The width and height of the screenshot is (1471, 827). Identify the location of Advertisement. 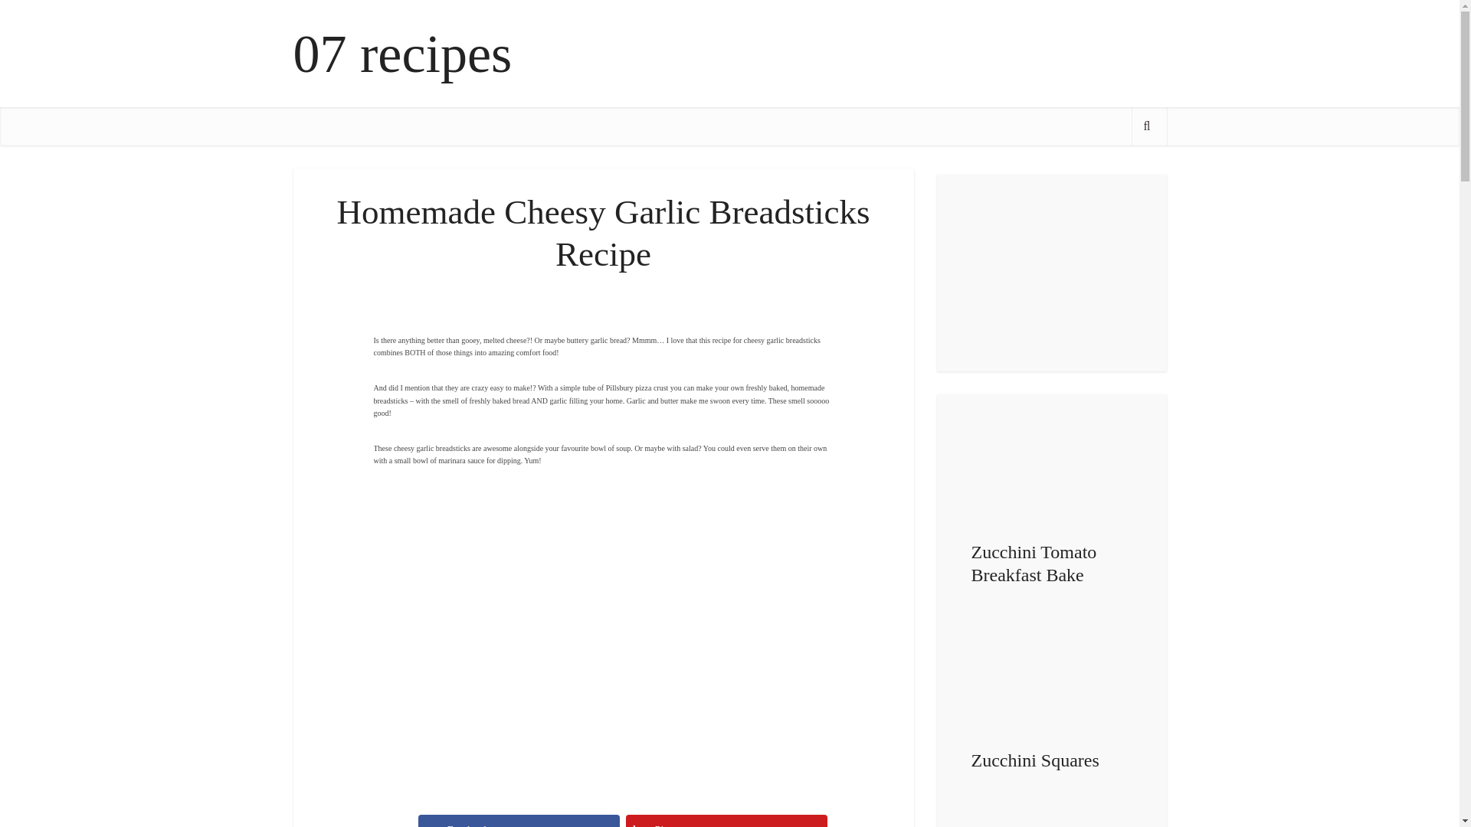
(604, 548).